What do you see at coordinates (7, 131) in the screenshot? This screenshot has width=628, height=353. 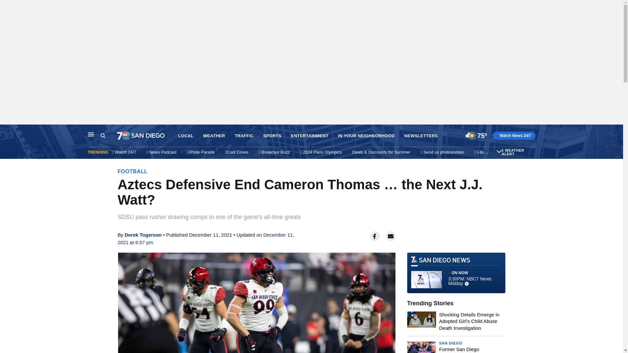 I see `Skip to content` at bounding box center [7, 131].